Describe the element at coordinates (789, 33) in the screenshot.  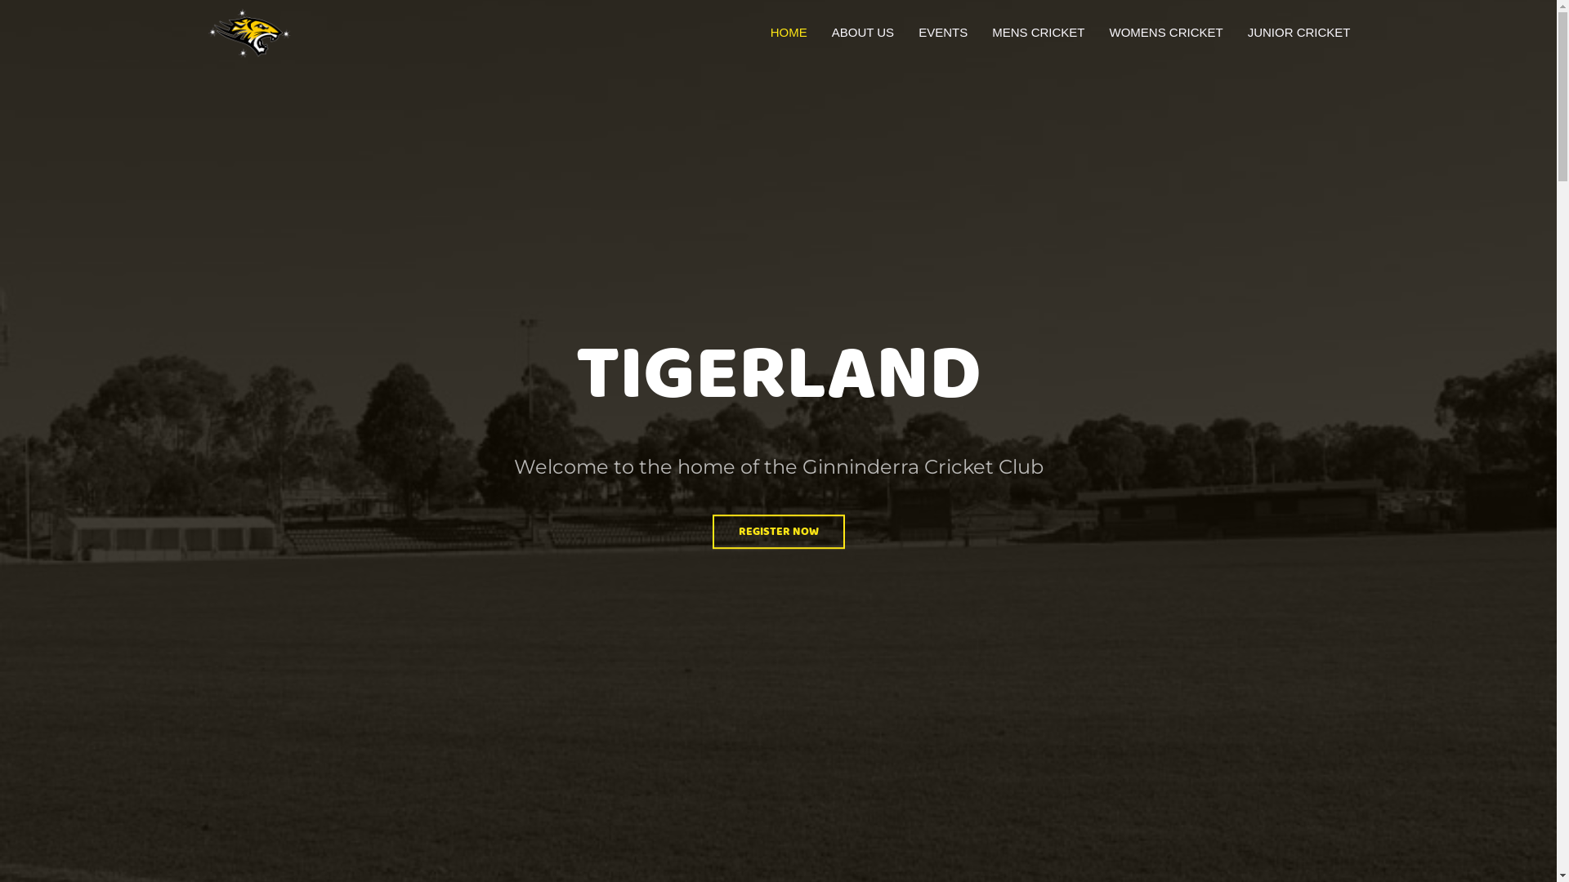
I see `HOME` at that location.